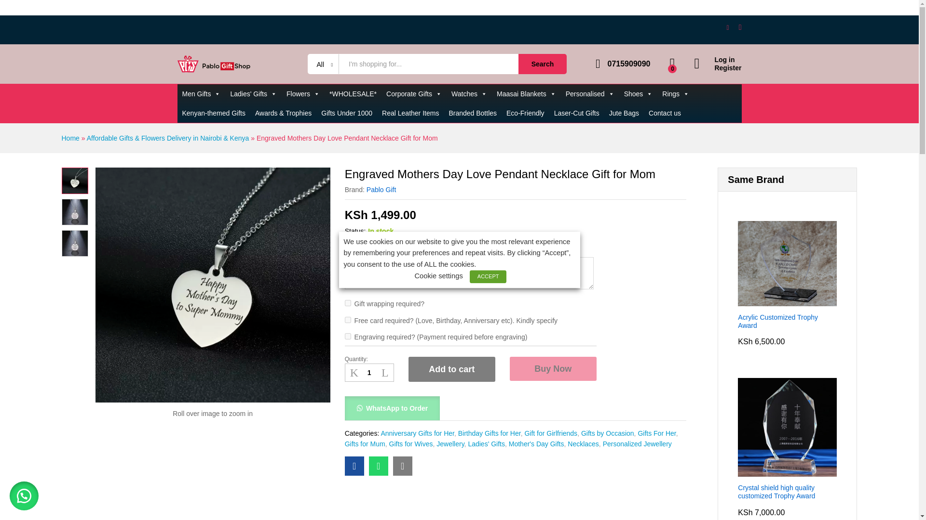 This screenshot has width=926, height=520. Describe the element at coordinates (347, 320) in the screenshot. I see `1` at that location.